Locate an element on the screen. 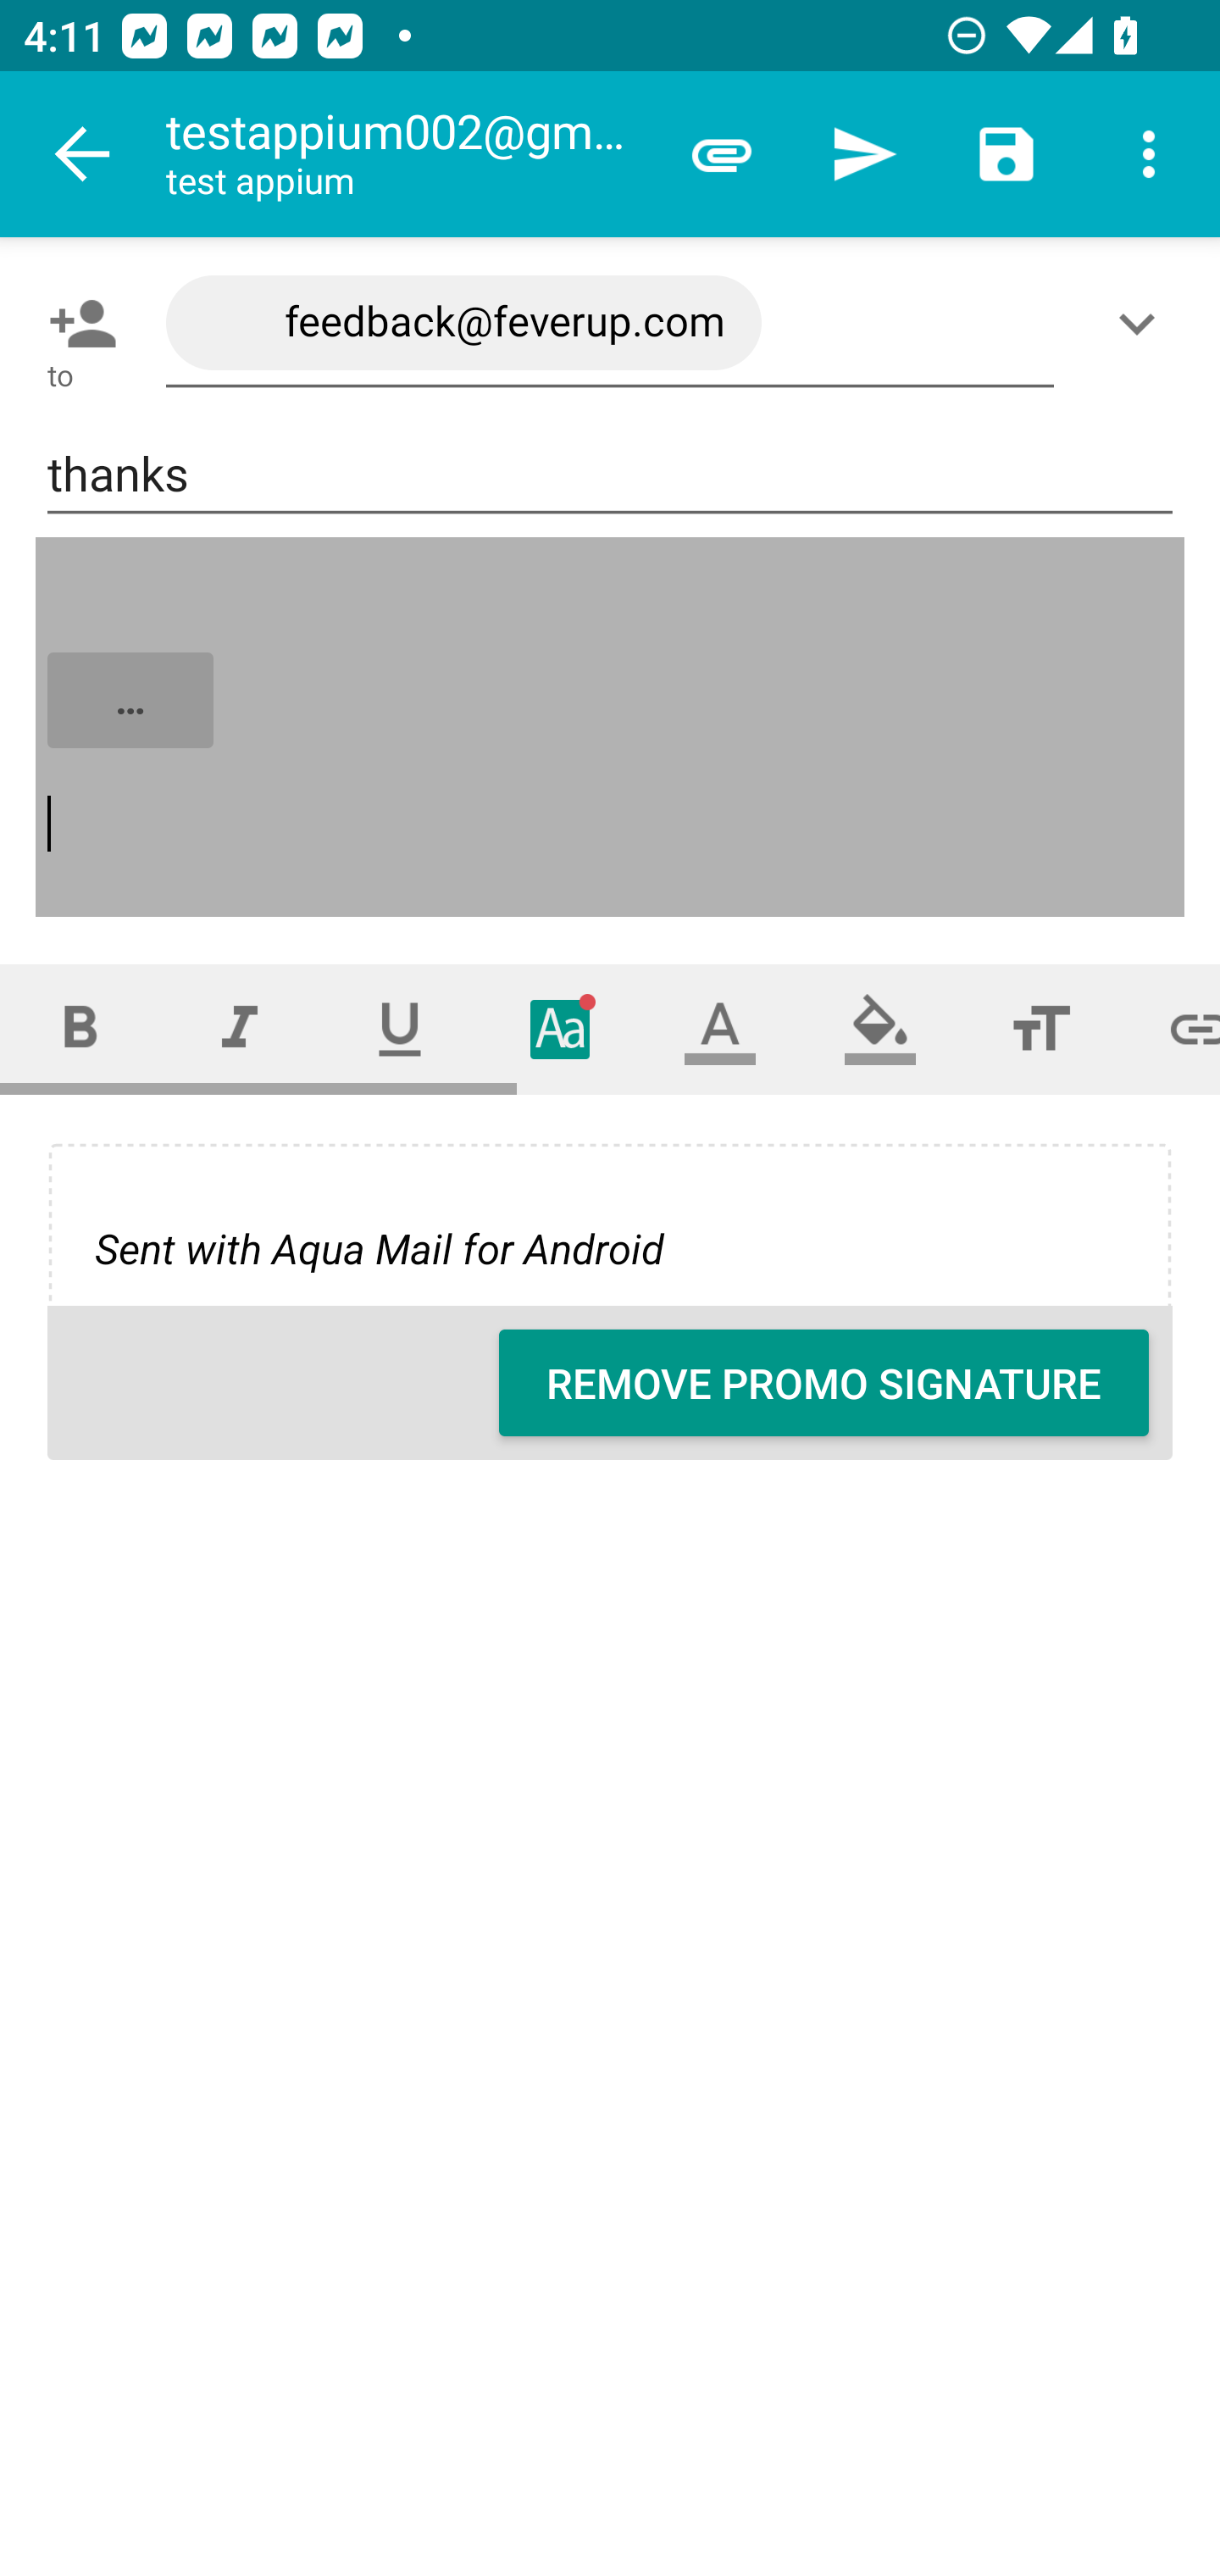  testappium002@gmail.com test appium is located at coordinates (408, 154).